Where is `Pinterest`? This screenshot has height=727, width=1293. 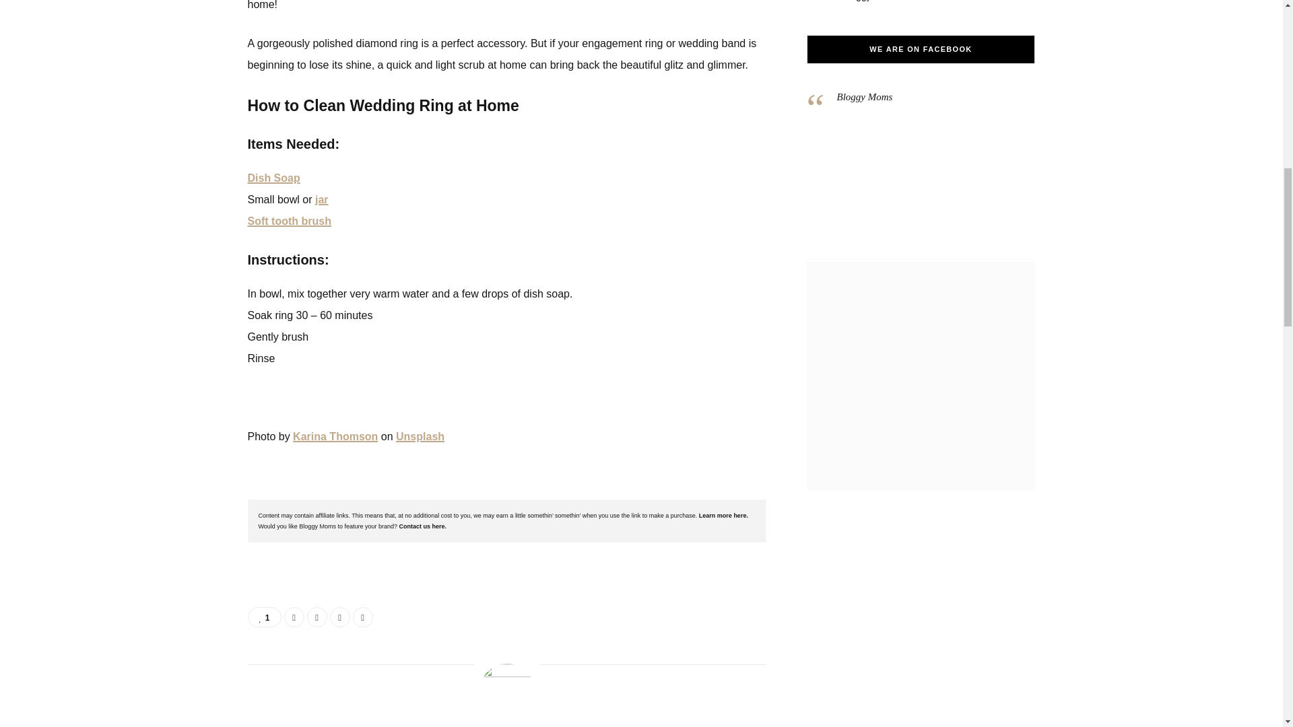
Pinterest is located at coordinates (339, 617).